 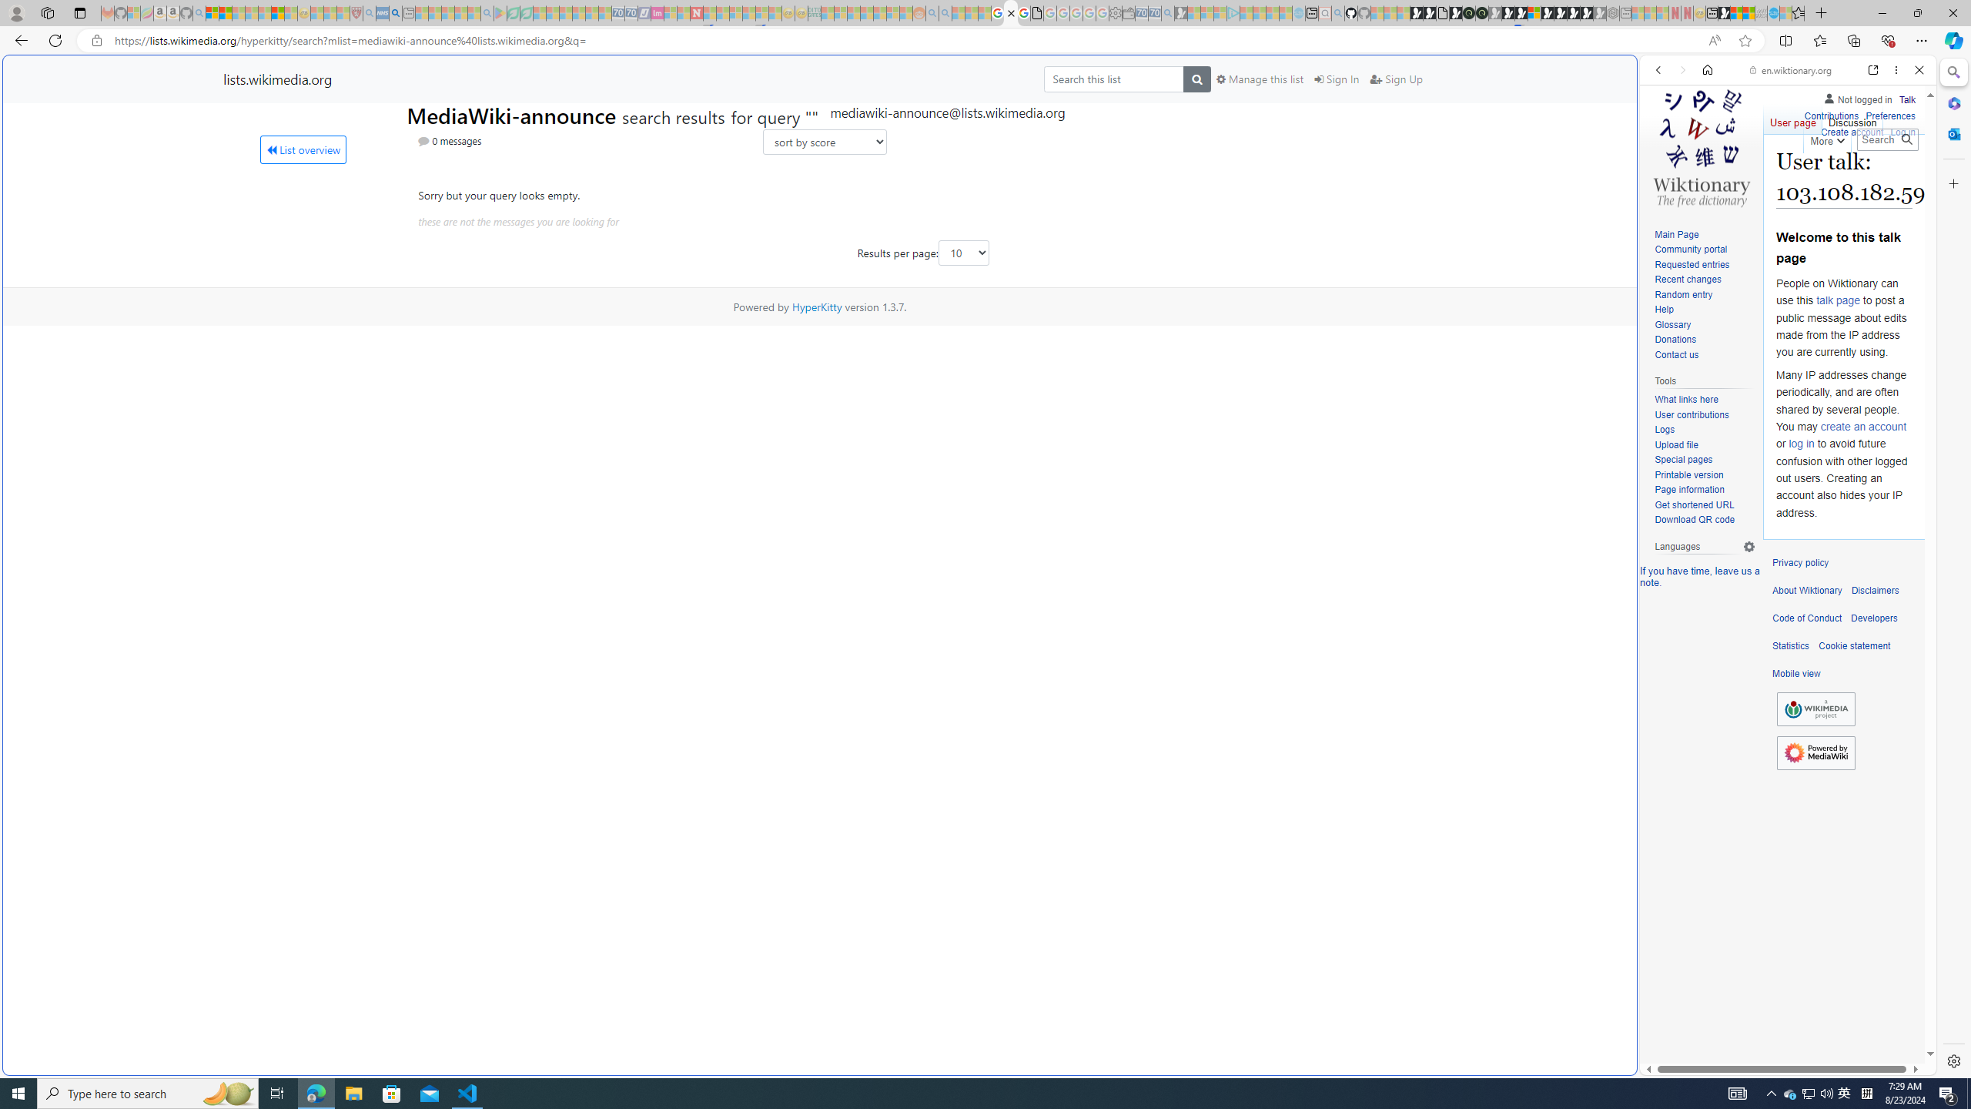 I want to click on User page, so click(x=1794, y=119).